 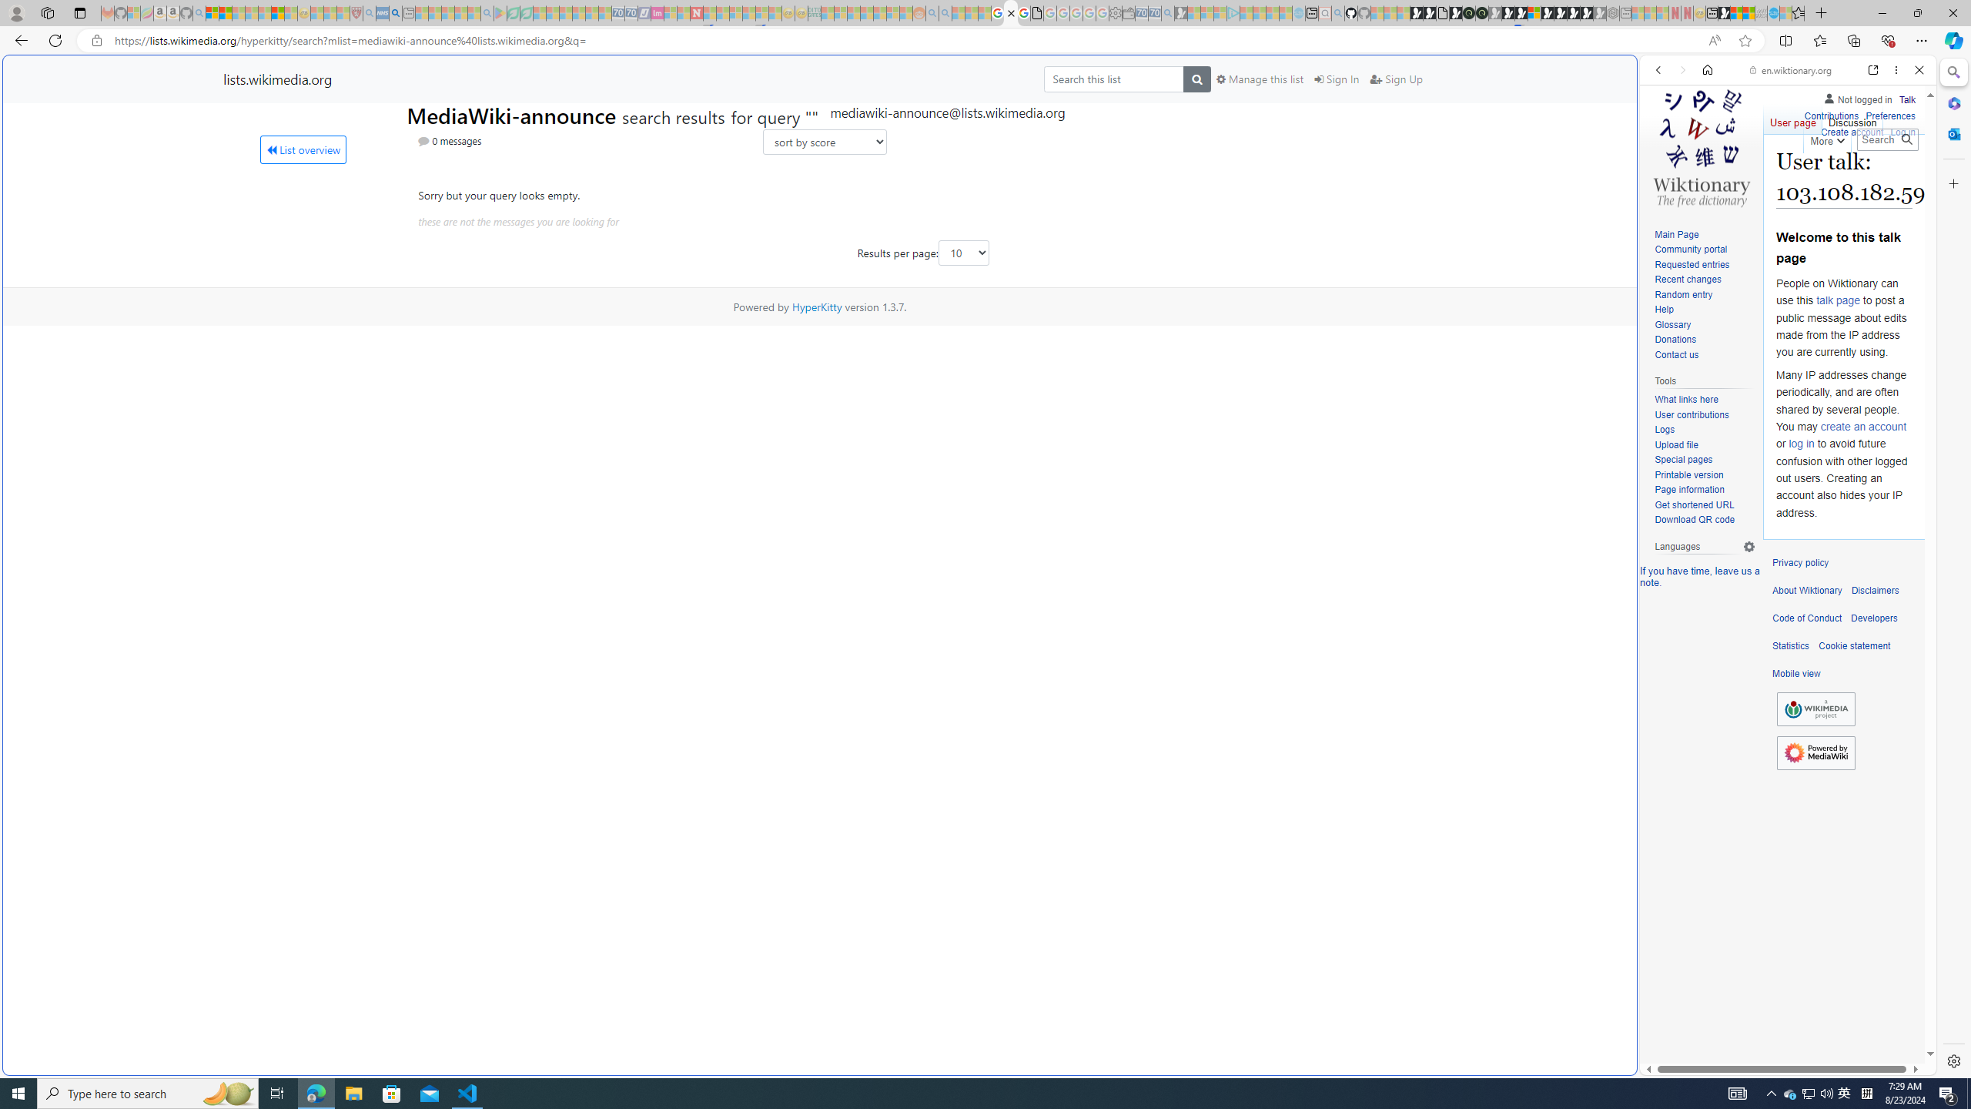 I want to click on User page, so click(x=1794, y=119).